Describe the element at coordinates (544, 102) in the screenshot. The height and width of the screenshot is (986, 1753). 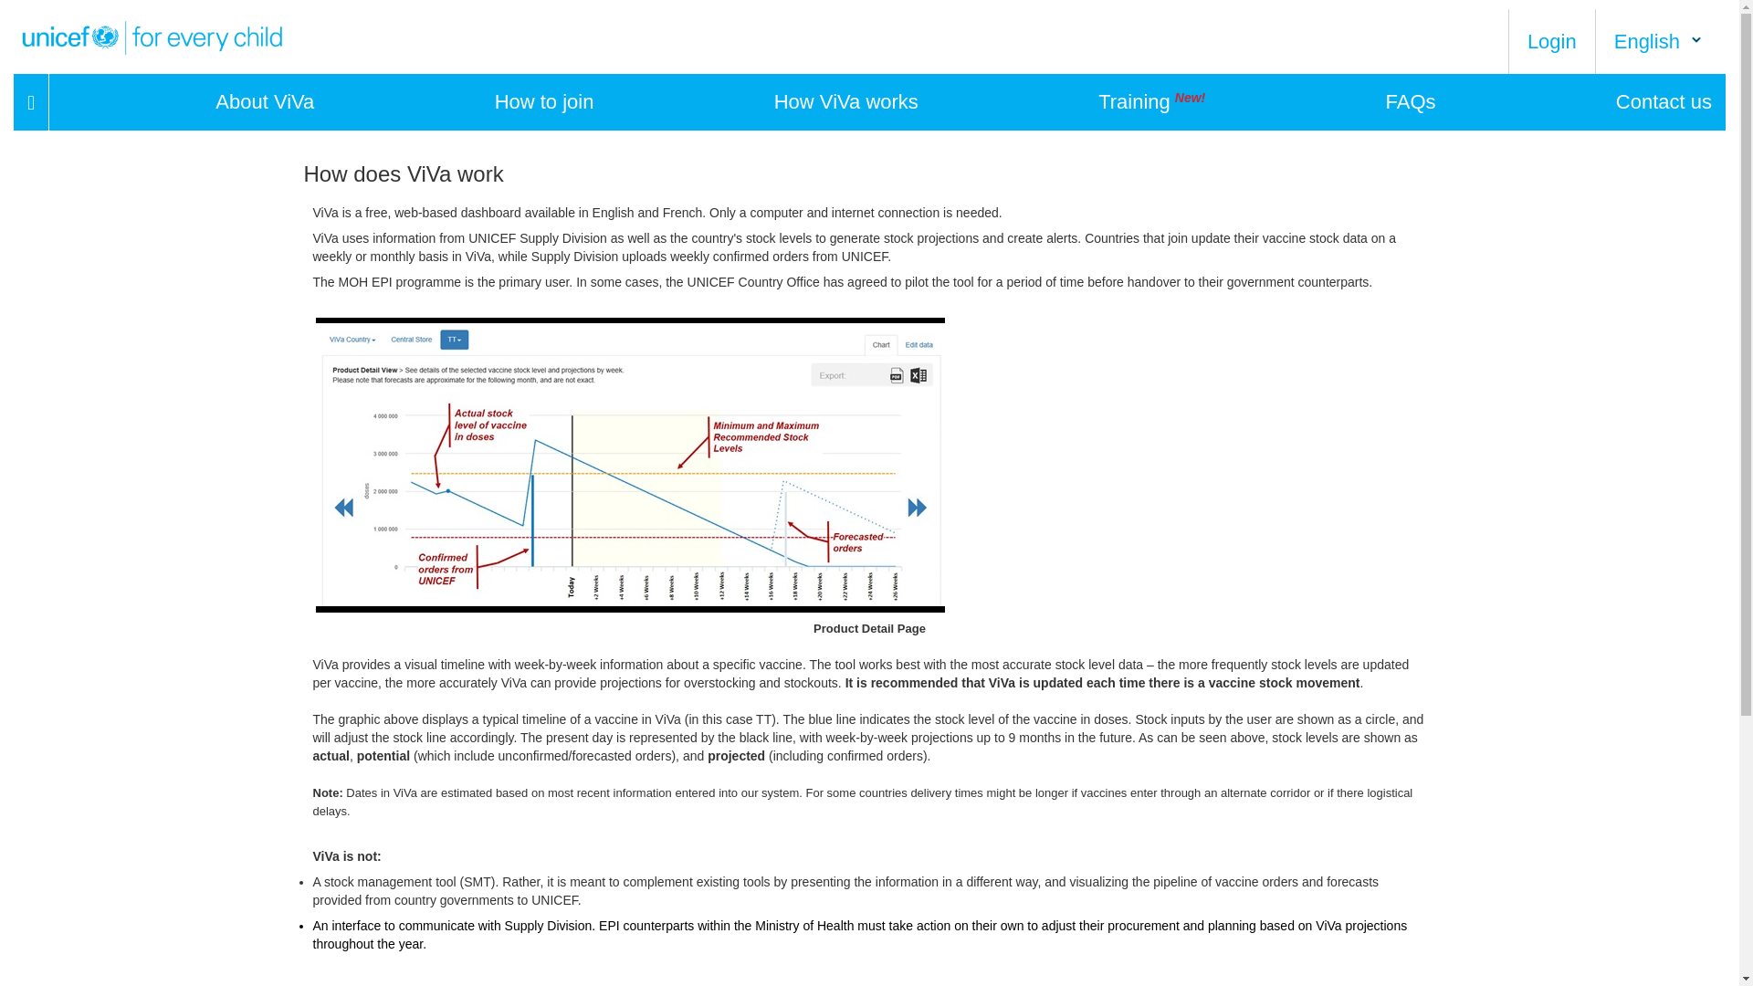
I see `How to join` at that location.